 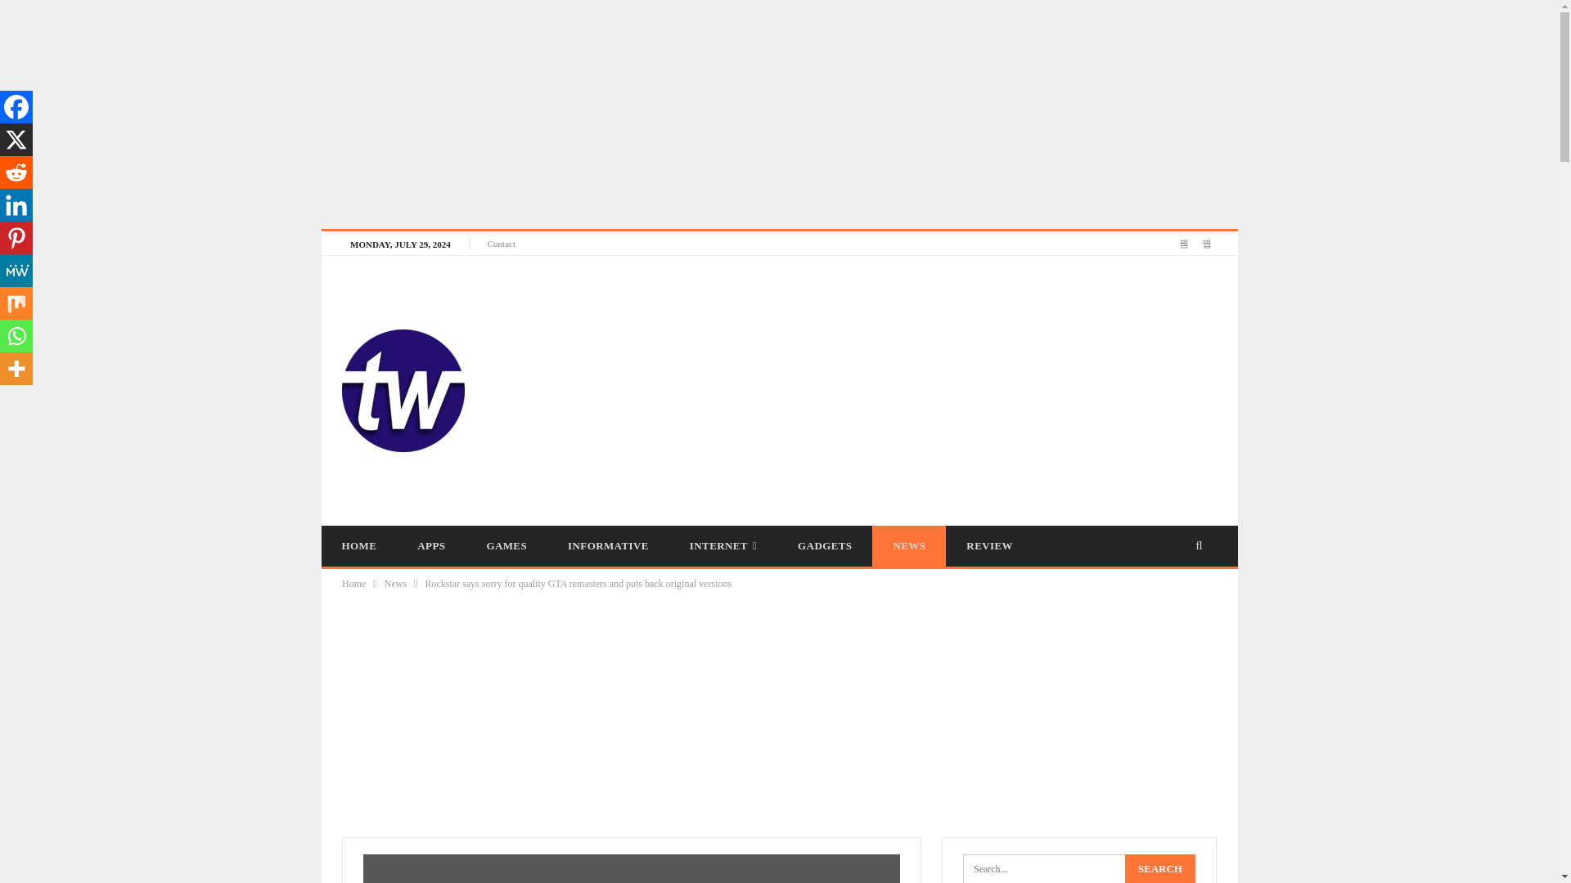 I want to click on Contact, so click(x=501, y=243).